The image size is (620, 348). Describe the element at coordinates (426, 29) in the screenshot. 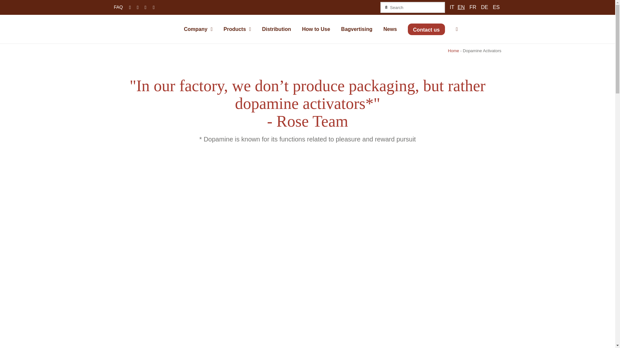

I see `Contact us` at that location.